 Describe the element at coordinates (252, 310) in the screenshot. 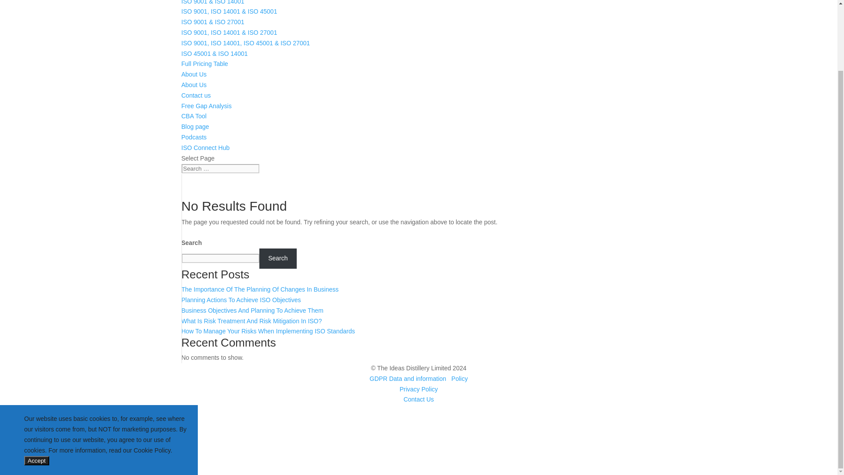

I see `Business Objectives And Planning To Achieve Them` at that location.